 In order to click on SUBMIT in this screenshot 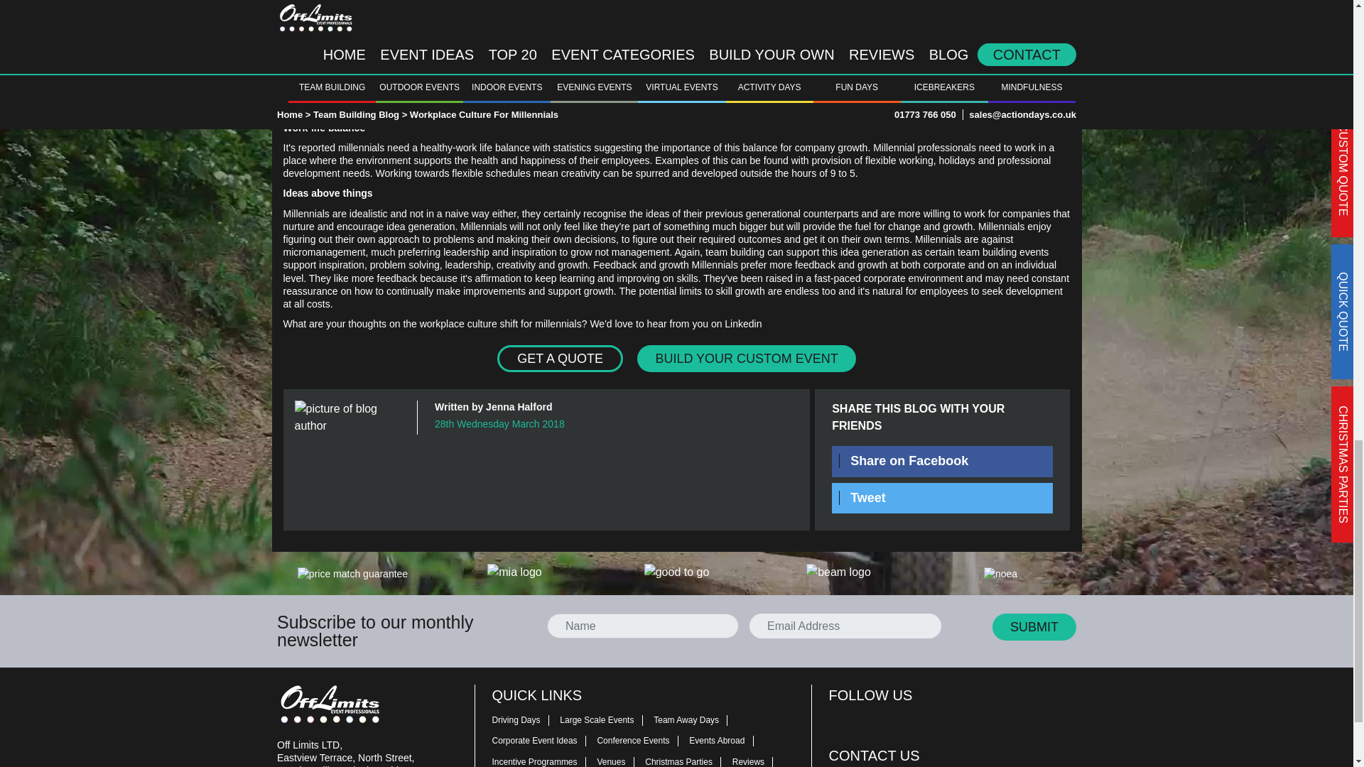, I will do `click(1034, 626)`.